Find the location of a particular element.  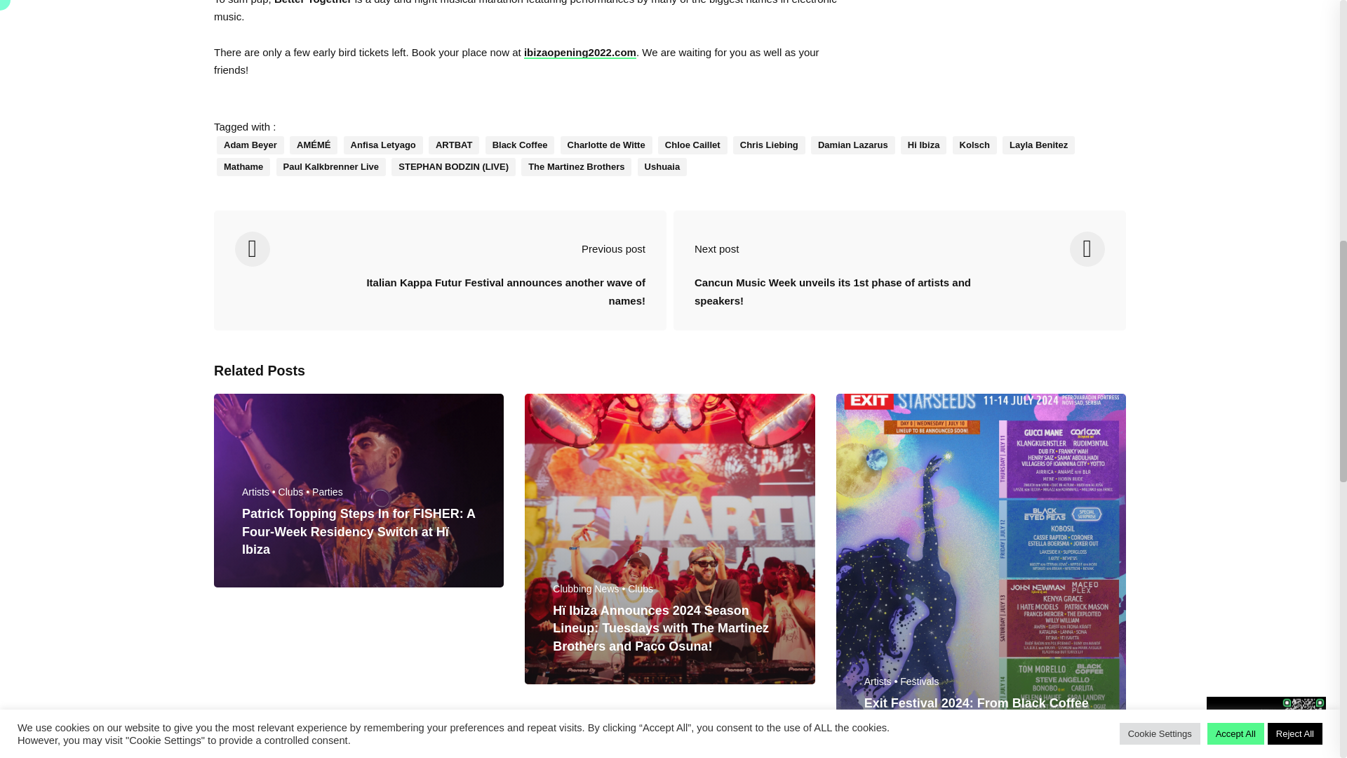

View posts from category is located at coordinates (919, 681).